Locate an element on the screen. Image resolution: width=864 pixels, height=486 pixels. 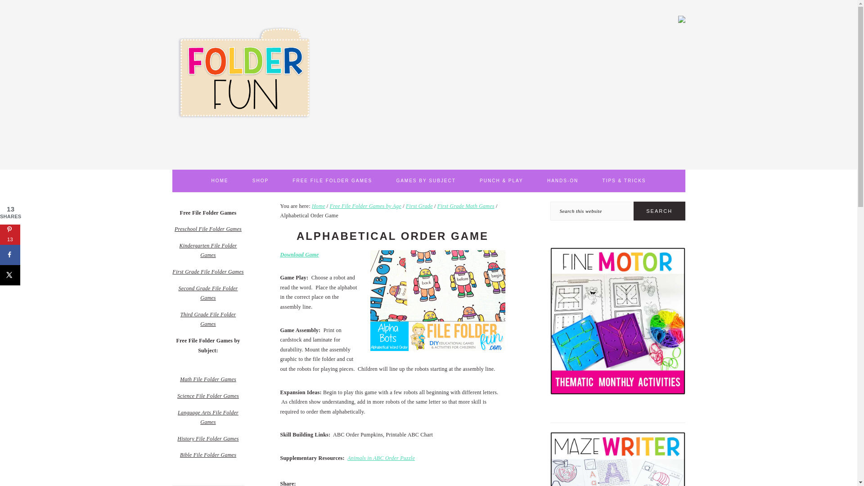
Share on X is located at coordinates (10, 274).